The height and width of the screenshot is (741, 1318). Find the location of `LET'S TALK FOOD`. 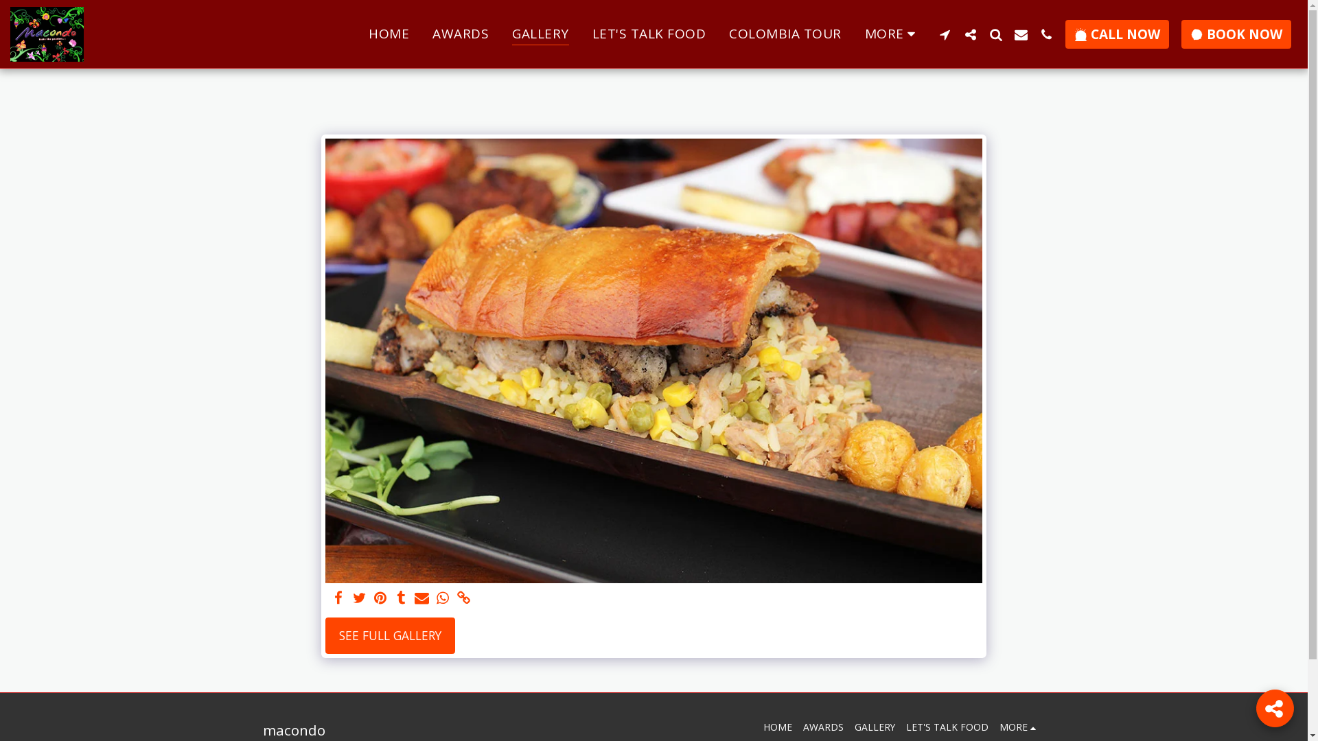

LET'S TALK FOOD is located at coordinates (947, 727).